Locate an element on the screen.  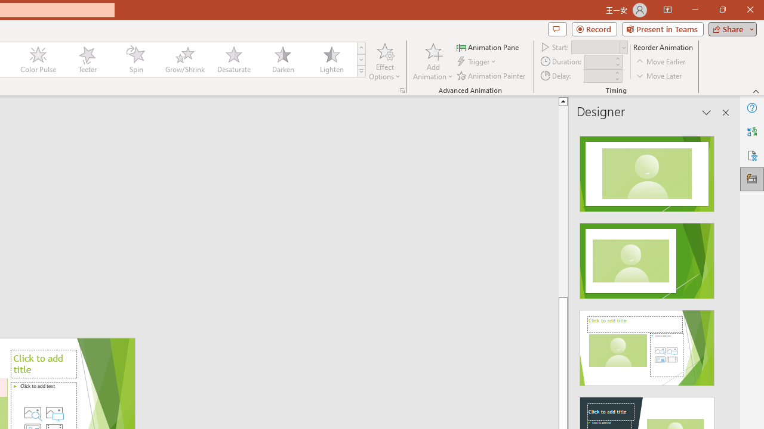
Animation Pane is located at coordinates (488, 46).